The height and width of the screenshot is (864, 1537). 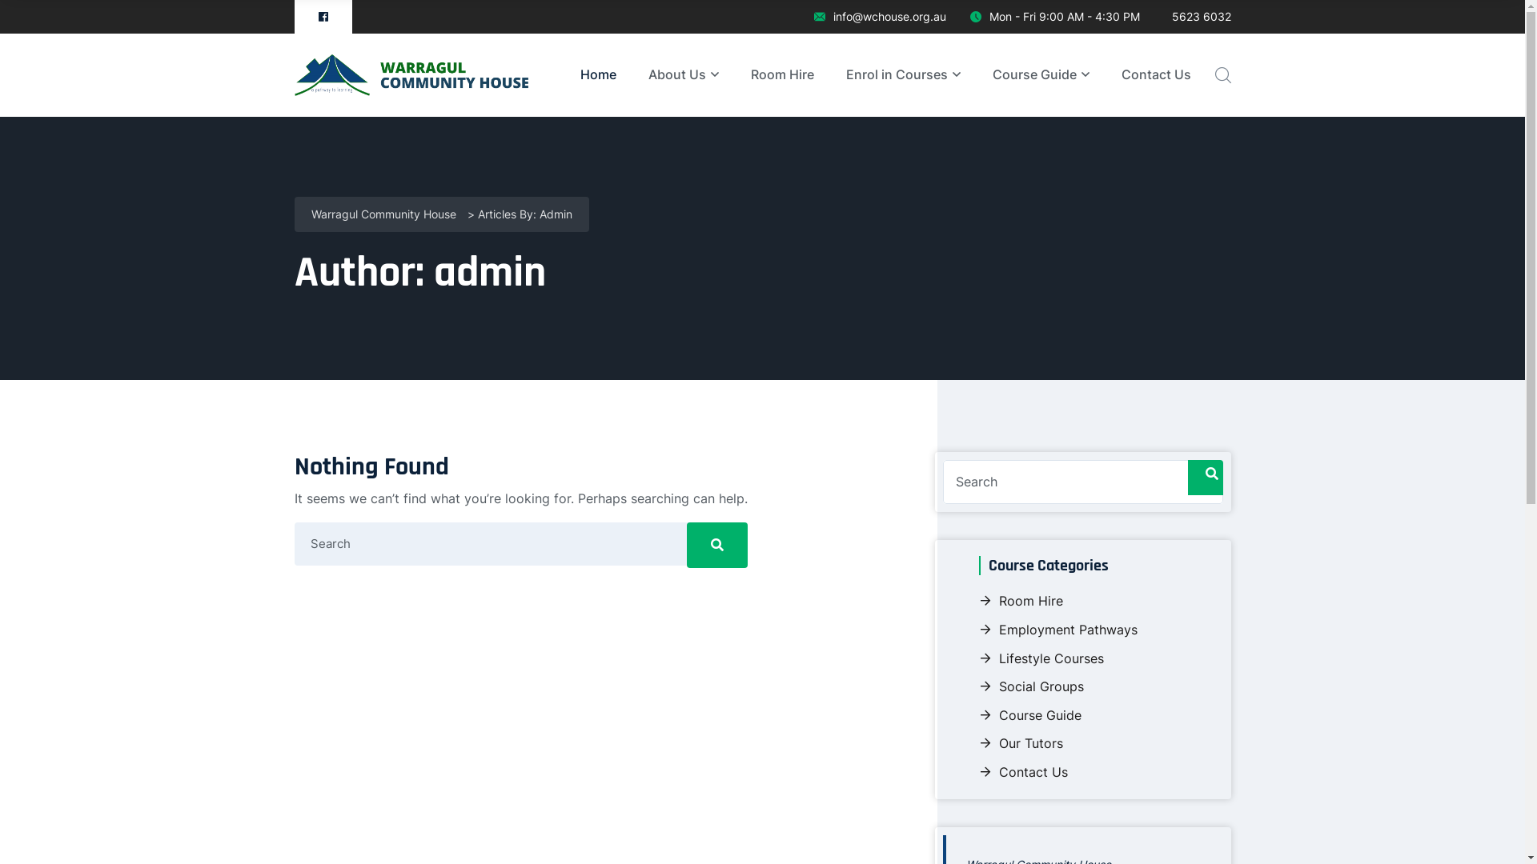 I want to click on Mon - Fri 9:00 AM - 4:30 PM, so click(x=1055, y=17).